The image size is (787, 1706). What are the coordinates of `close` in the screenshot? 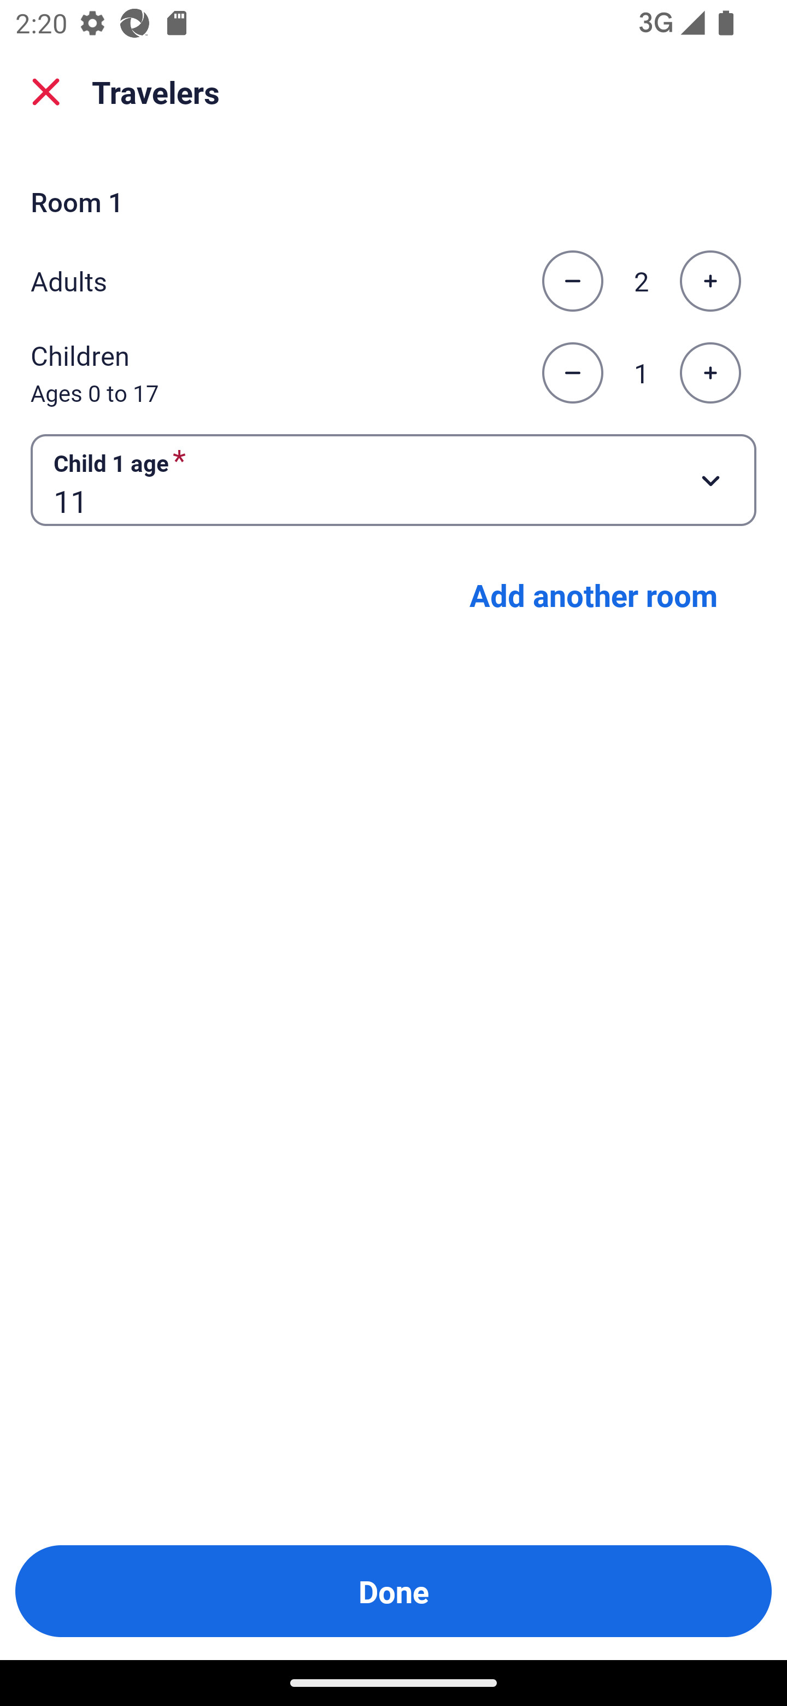 It's located at (46, 92).